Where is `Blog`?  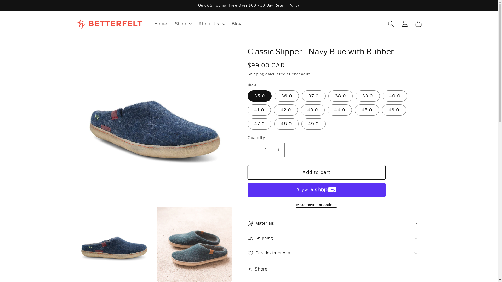
Blog is located at coordinates (237, 24).